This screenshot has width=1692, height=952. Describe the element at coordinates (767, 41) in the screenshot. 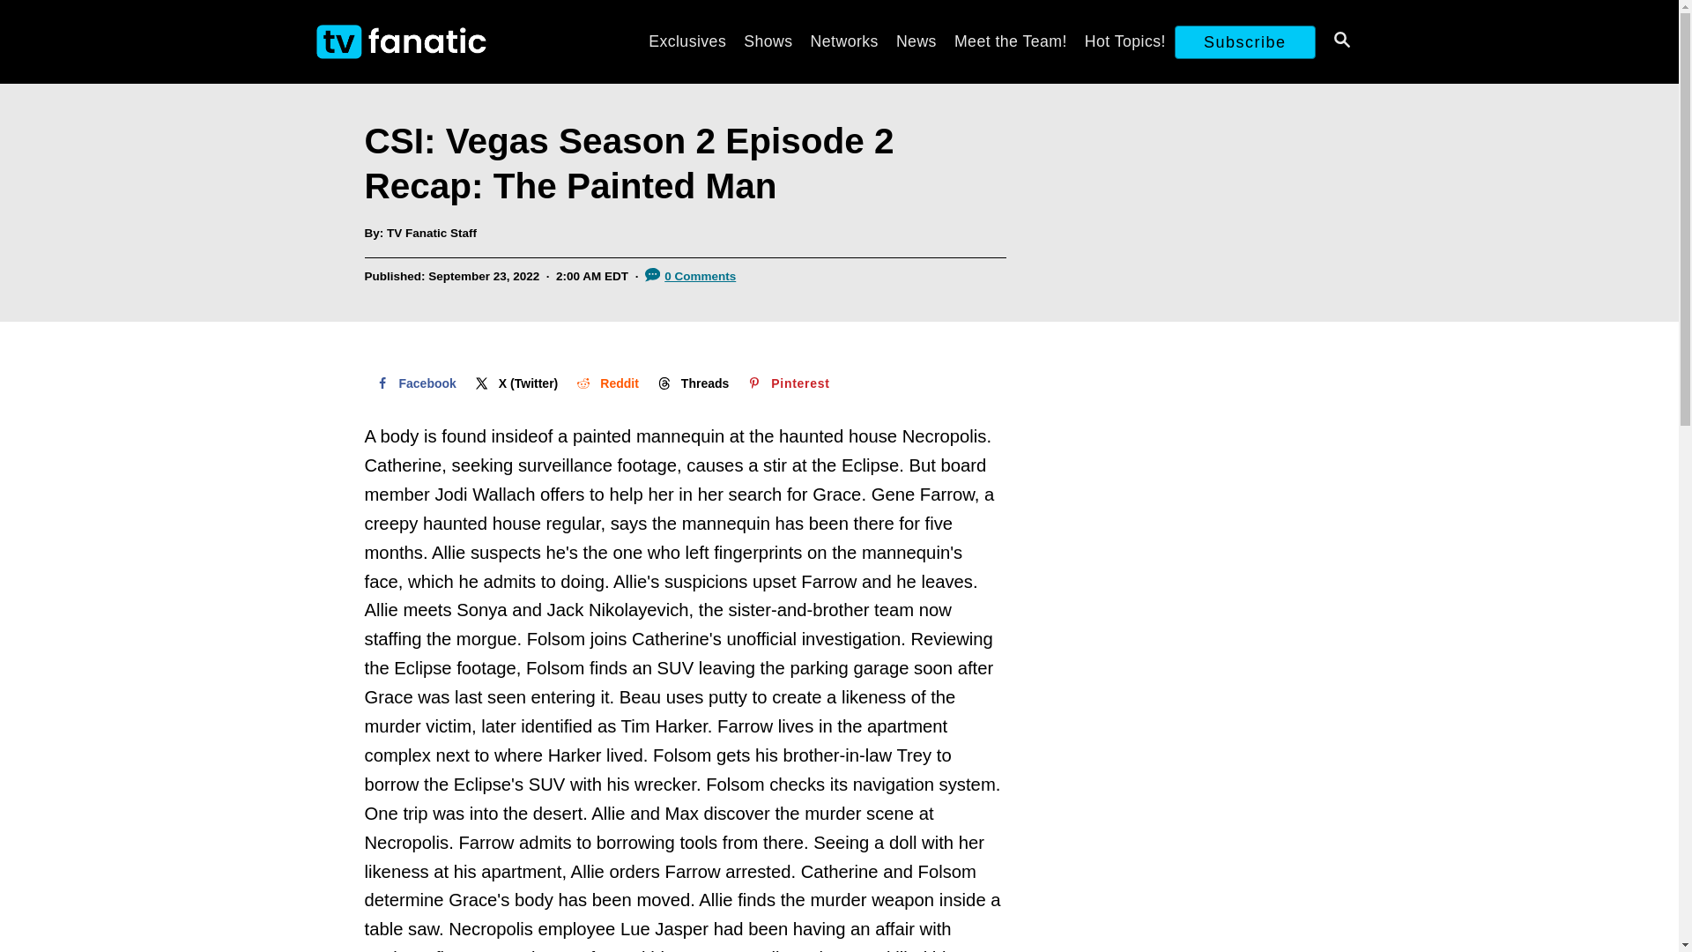

I see `Shows` at that location.